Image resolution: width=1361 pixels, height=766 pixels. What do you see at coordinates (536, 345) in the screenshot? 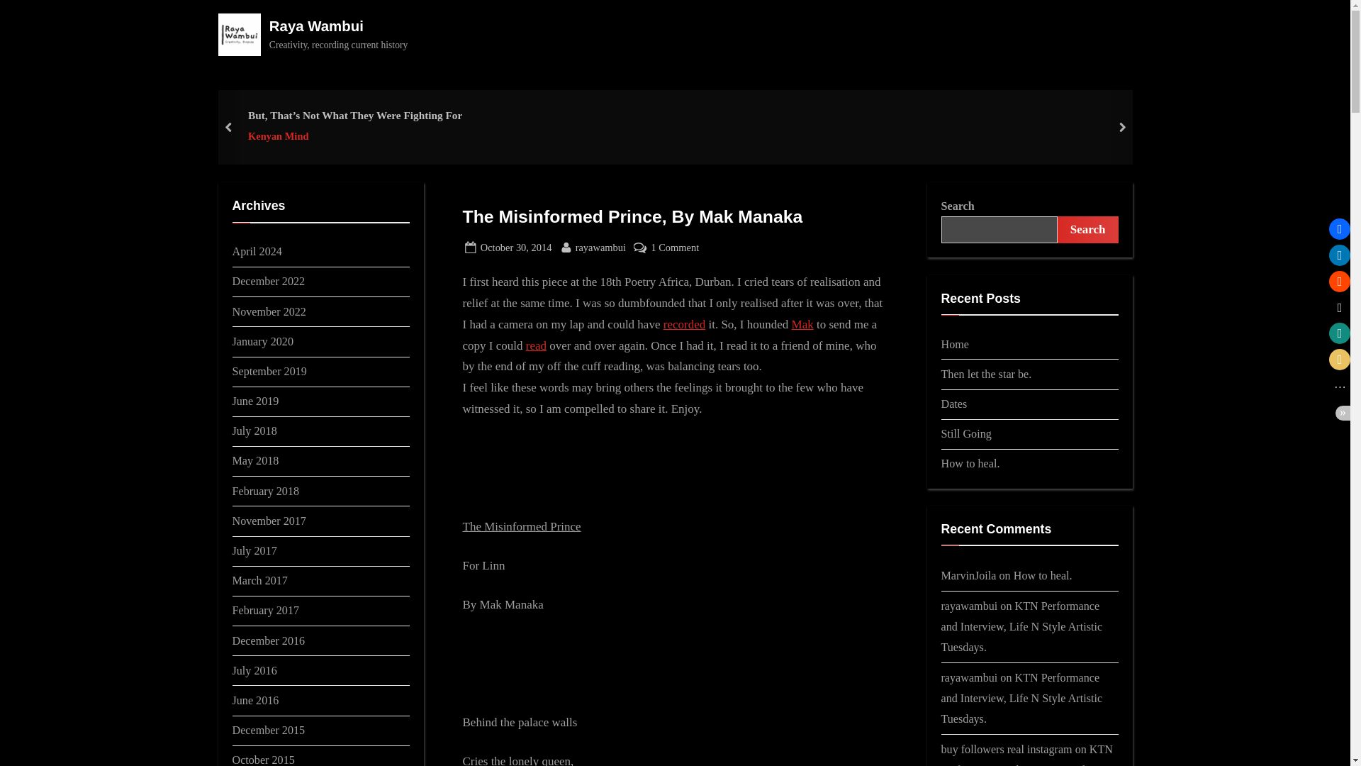
I see `Read Mak Manaka` at bounding box center [536, 345].